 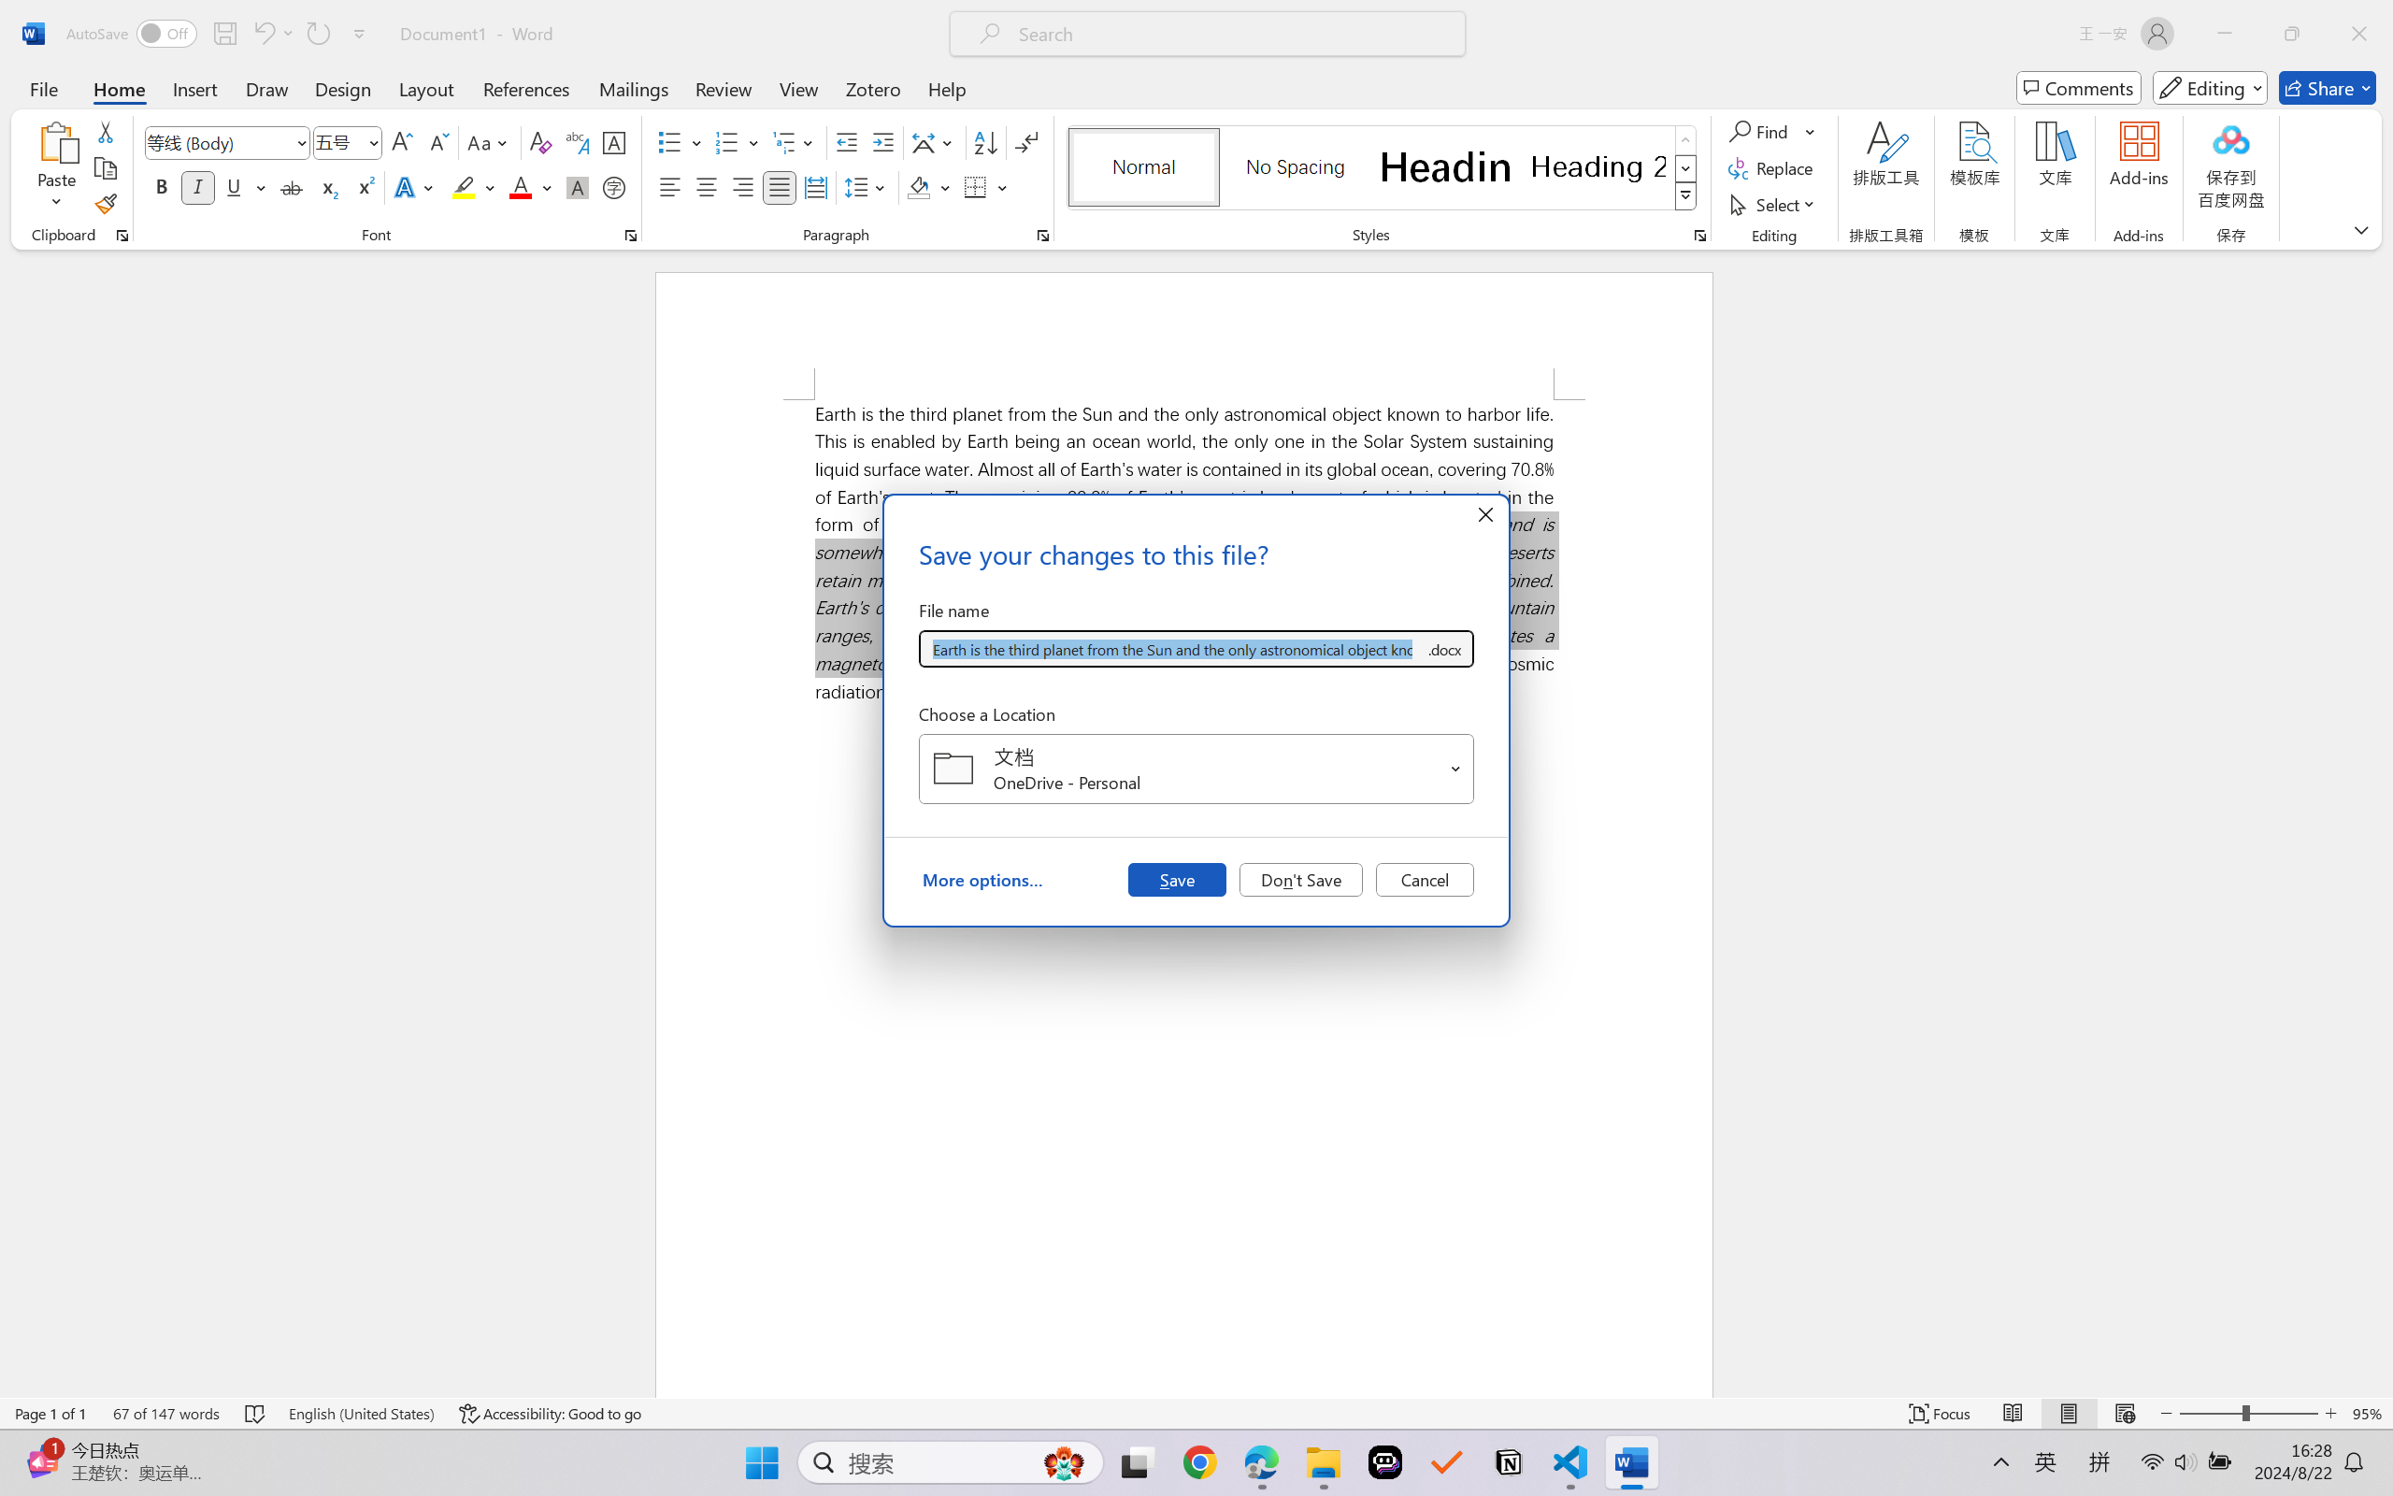 What do you see at coordinates (531, 187) in the screenshot?
I see `Font Color` at bounding box center [531, 187].